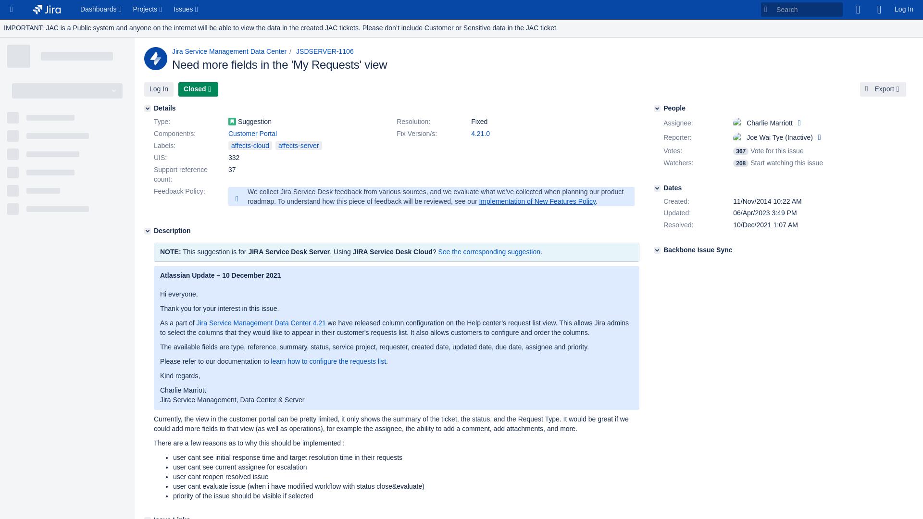 Image resolution: width=923 pixels, height=519 pixels. Describe the element at coordinates (299, 145) in the screenshot. I see `affects-server` at that location.